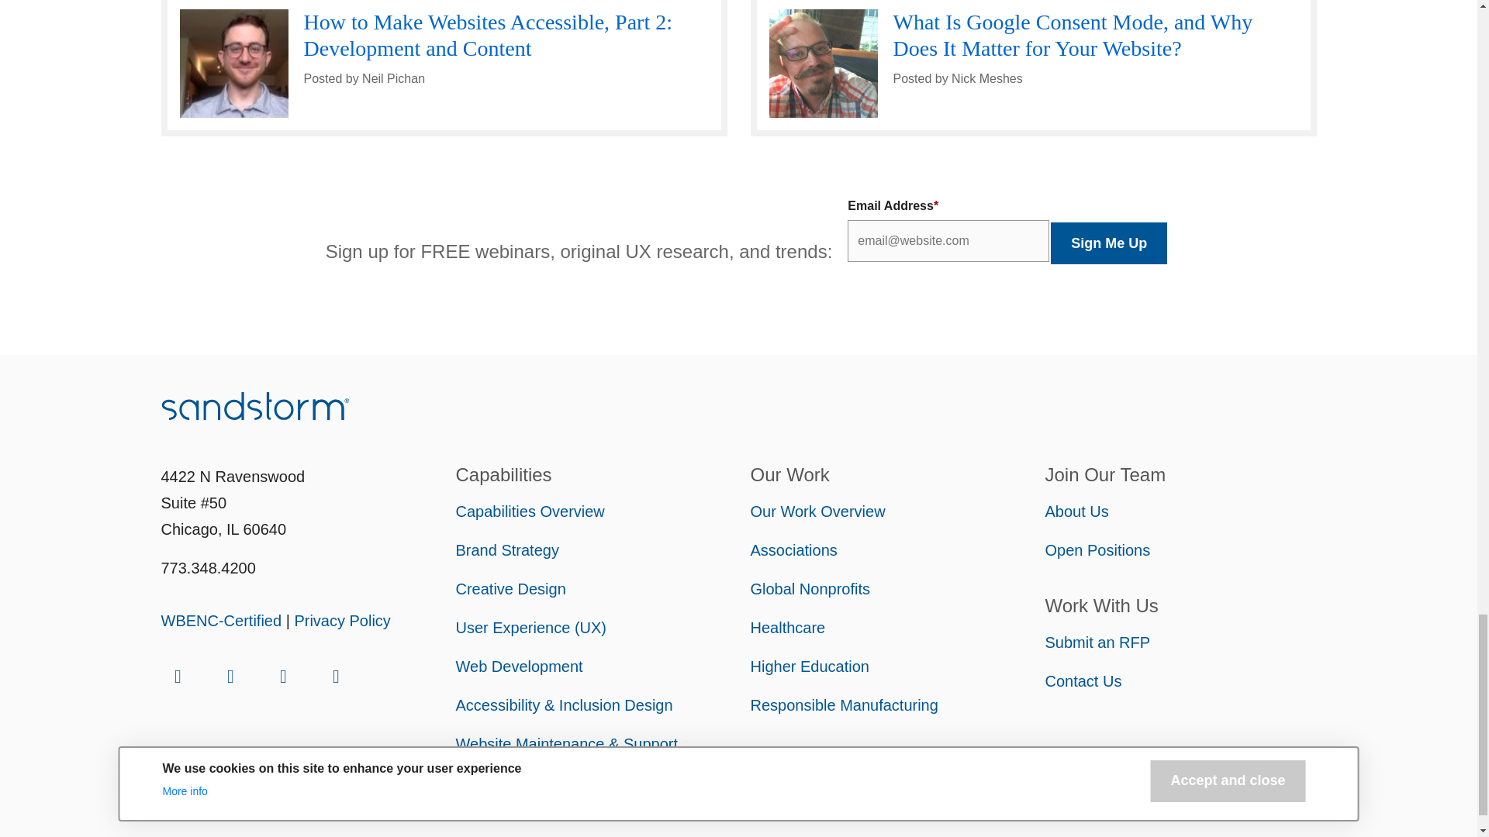  I want to click on Our Work, so click(817, 511).